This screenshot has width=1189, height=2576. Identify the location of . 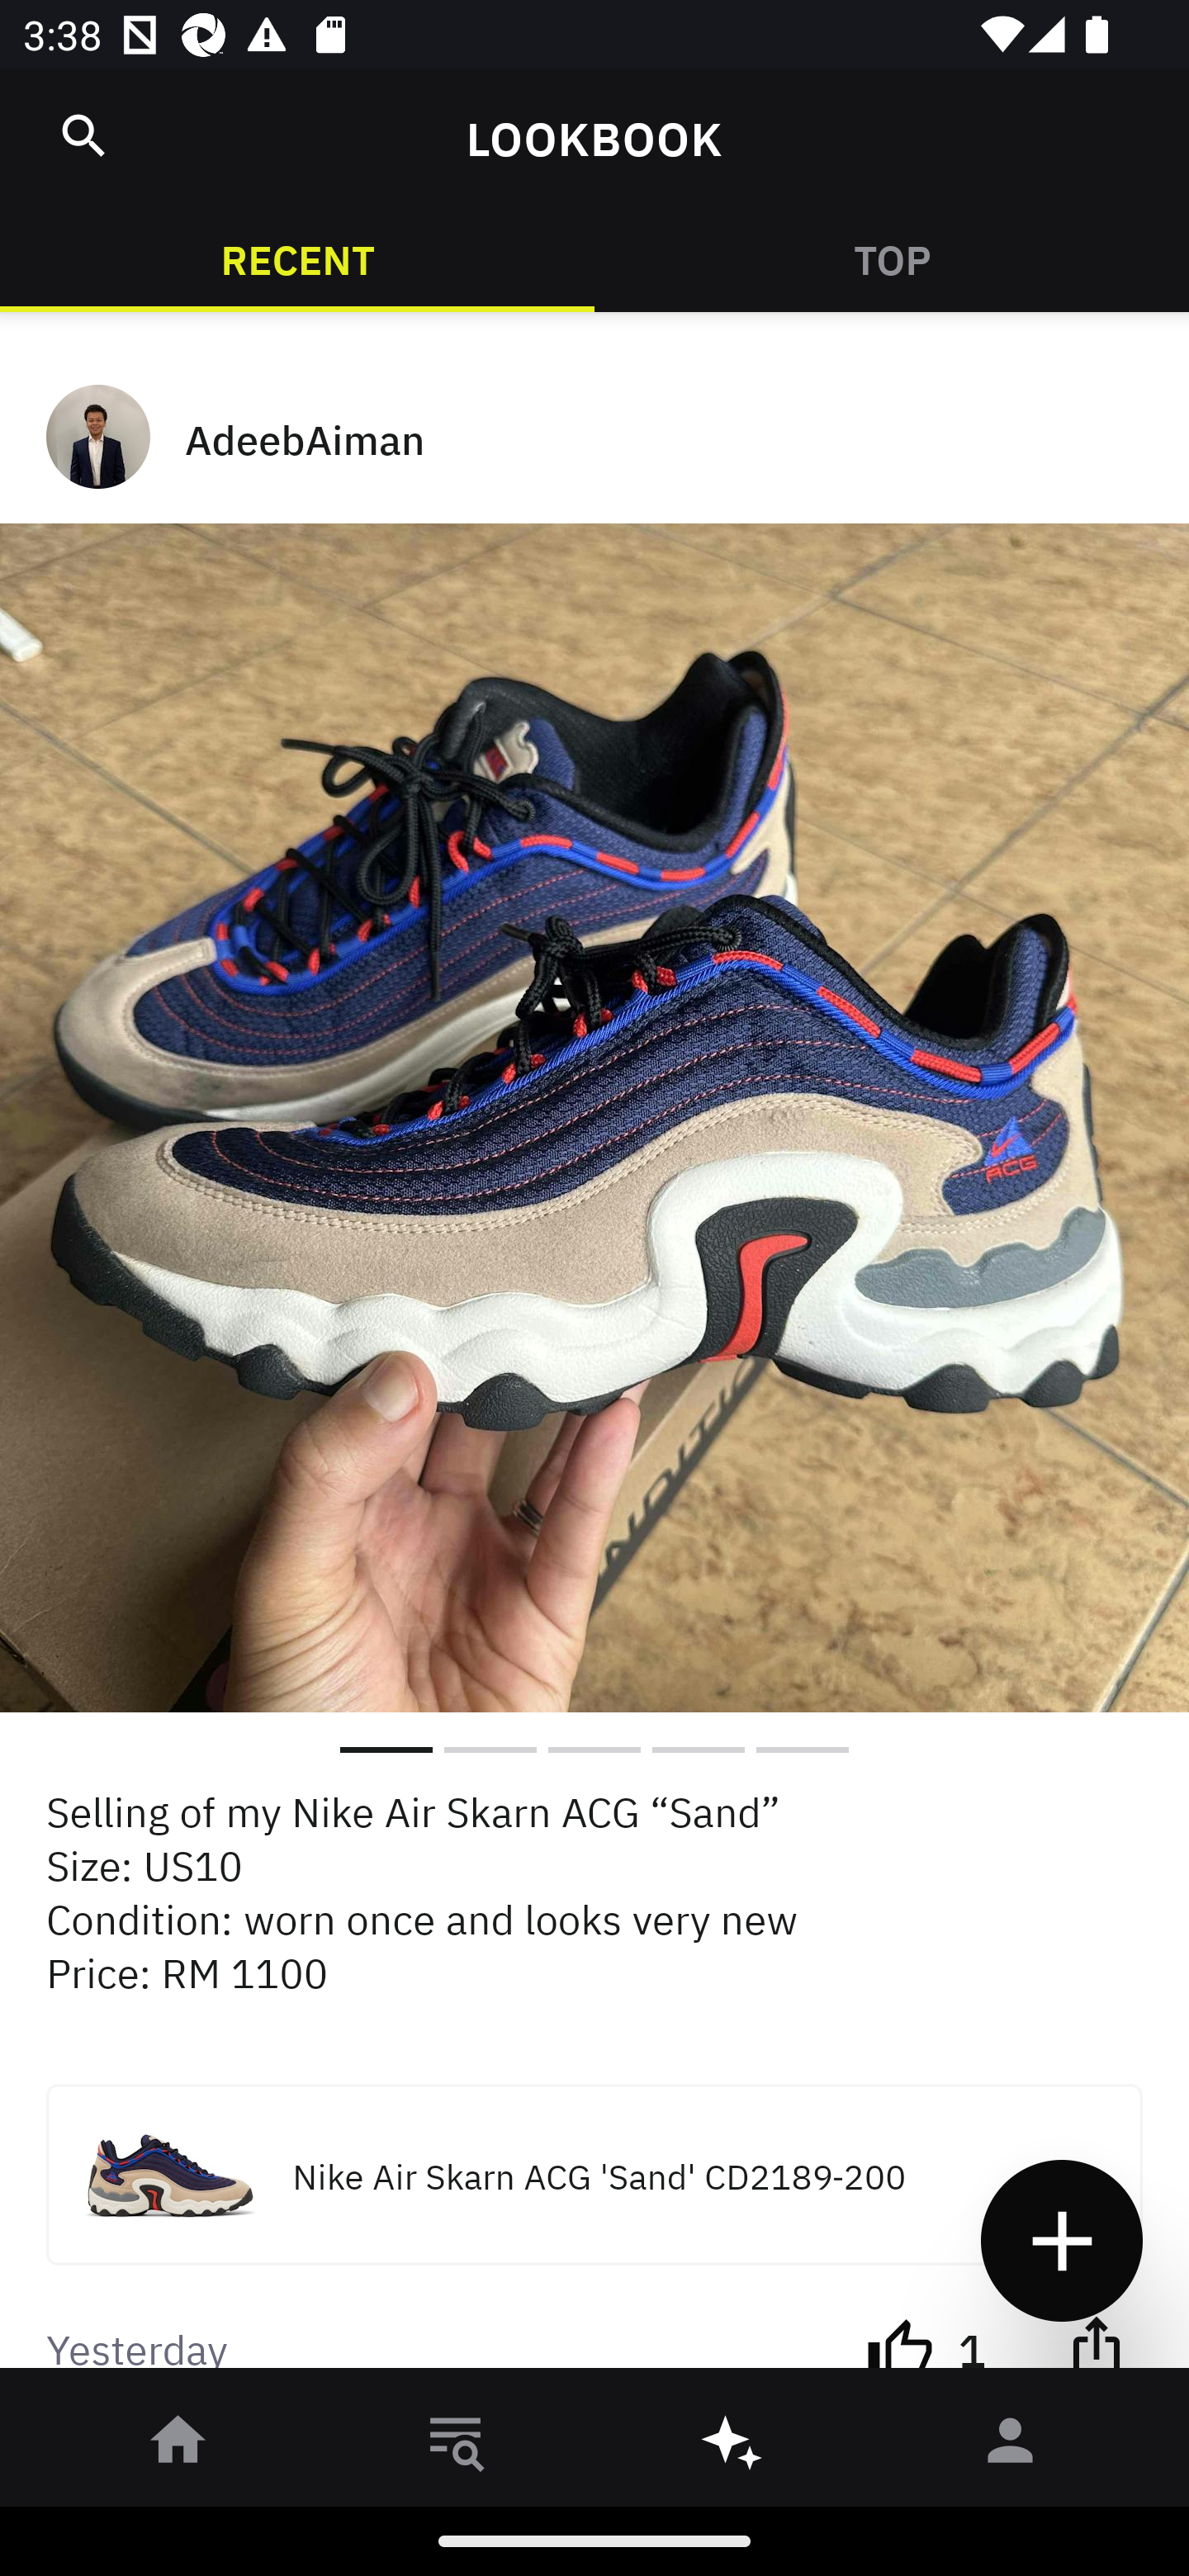
(1096, 2343).